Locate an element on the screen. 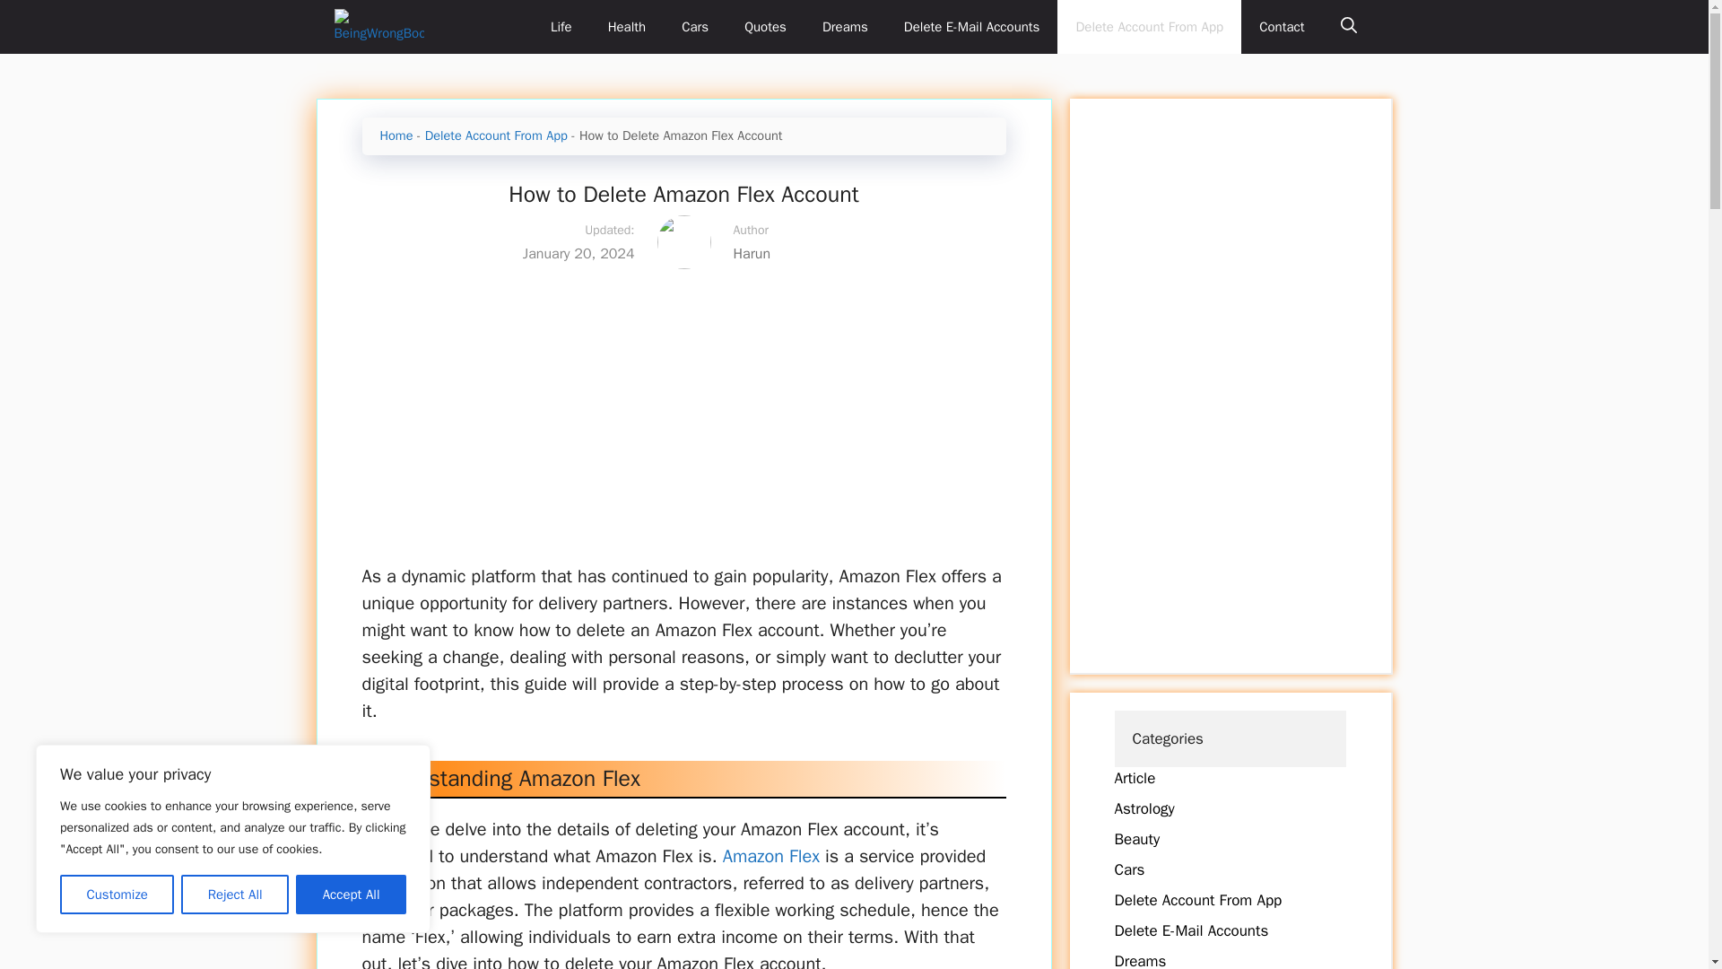 The height and width of the screenshot is (969, 1722). Delete Account From App is located at coordinates (497, 135).